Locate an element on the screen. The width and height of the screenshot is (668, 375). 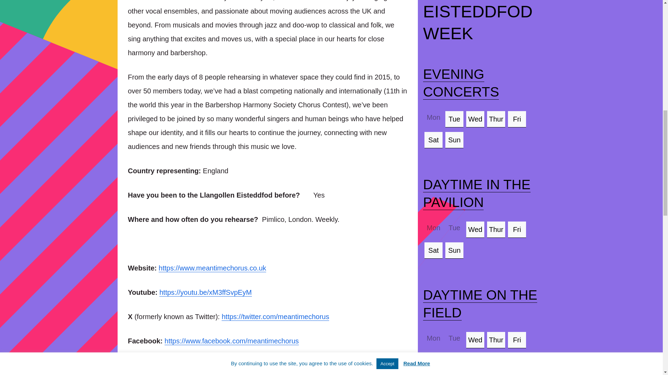
Saturday Day is located at coordinates (433, 250).